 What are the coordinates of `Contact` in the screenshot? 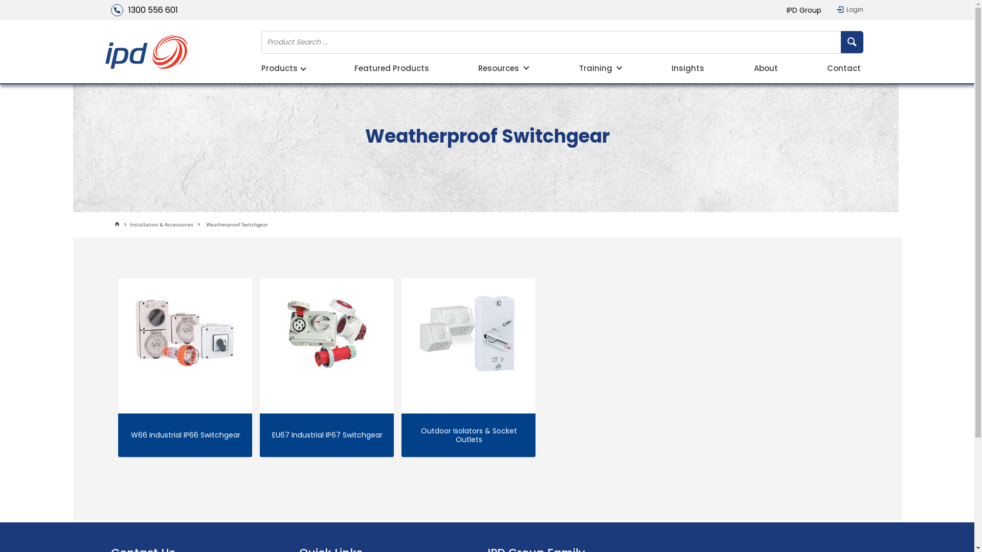 It's located at (844, 70).